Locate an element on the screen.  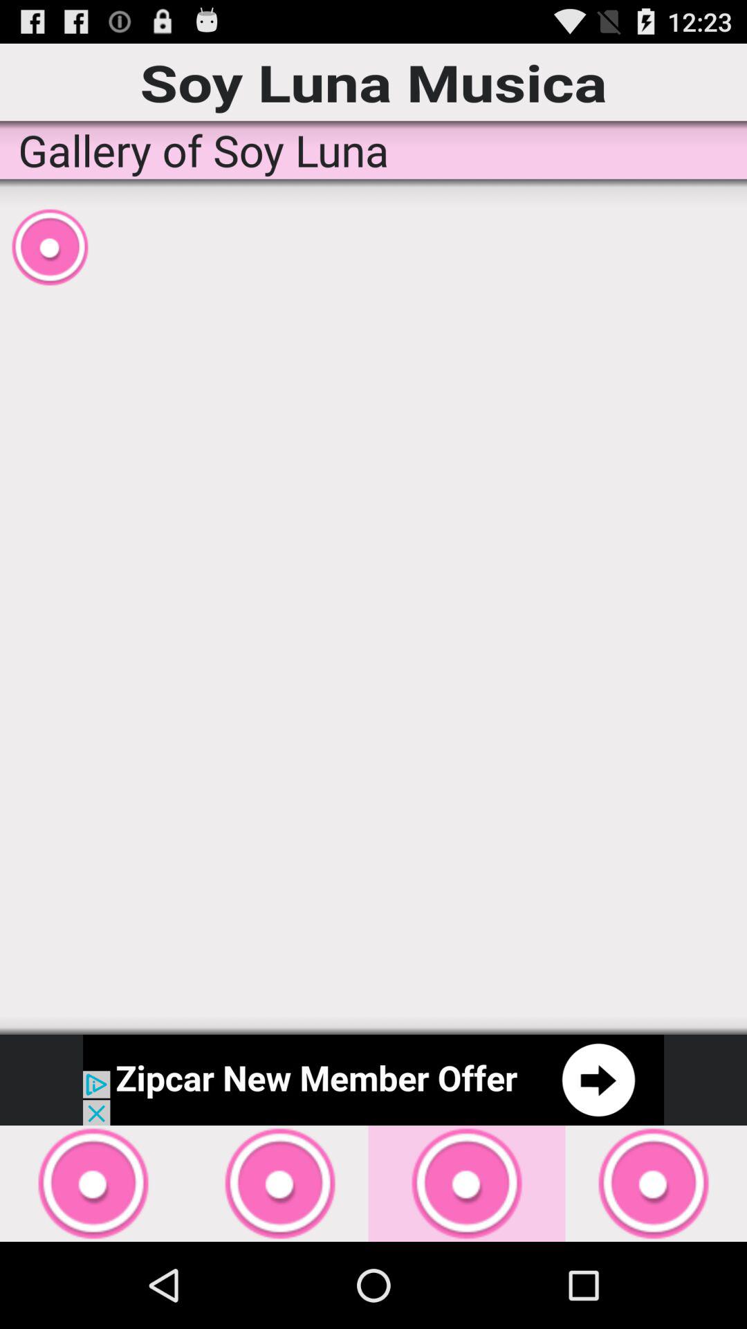
link to an advertisement site is located at coordinates (373, 1080).